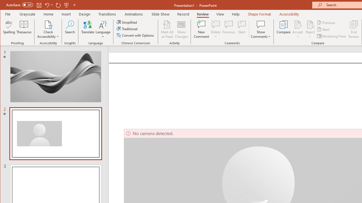  I want to click on Accept, so click(298, 29).